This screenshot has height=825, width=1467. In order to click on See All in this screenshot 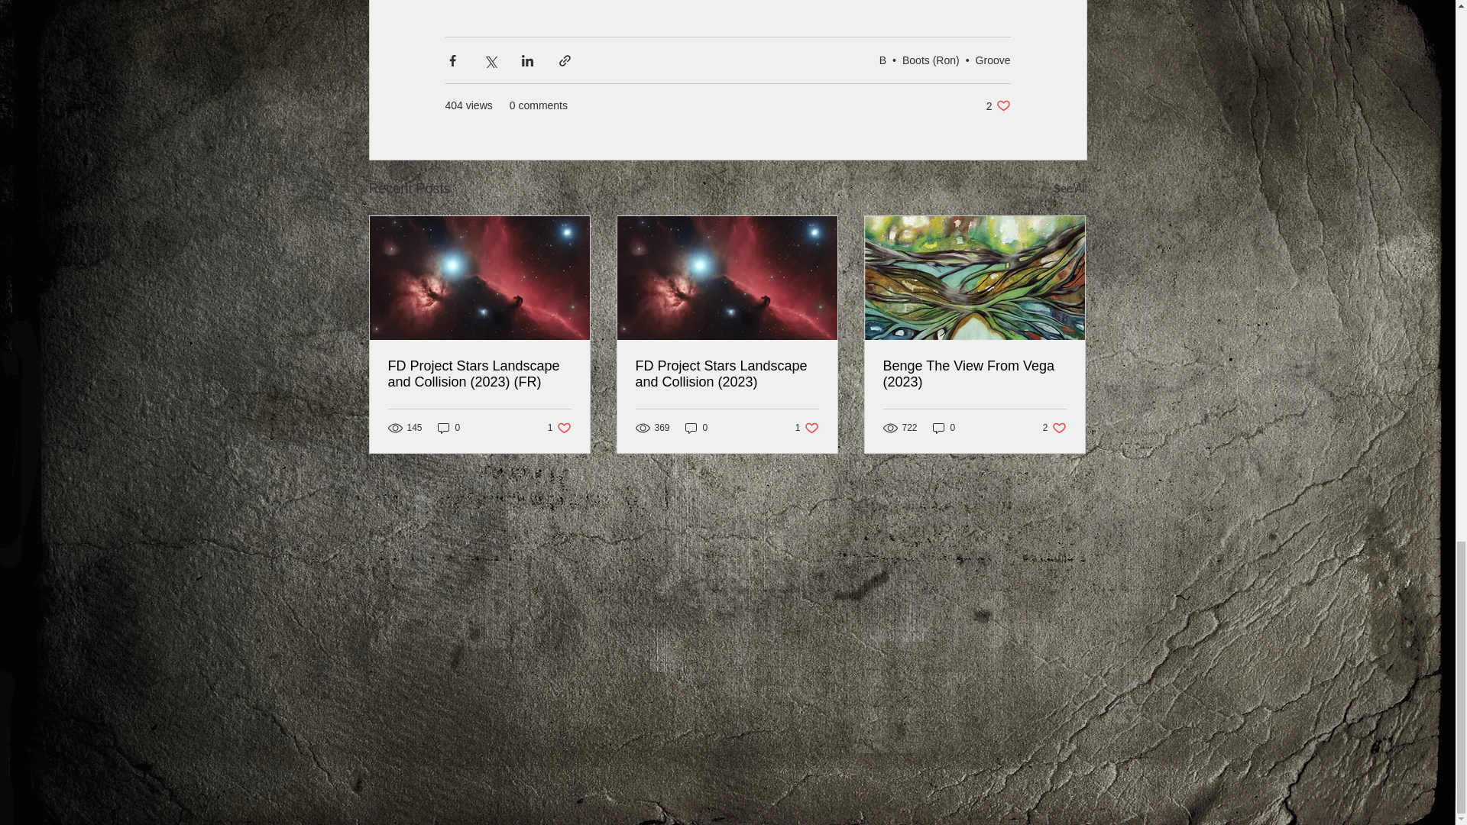, I will do `click(998, 105)`.